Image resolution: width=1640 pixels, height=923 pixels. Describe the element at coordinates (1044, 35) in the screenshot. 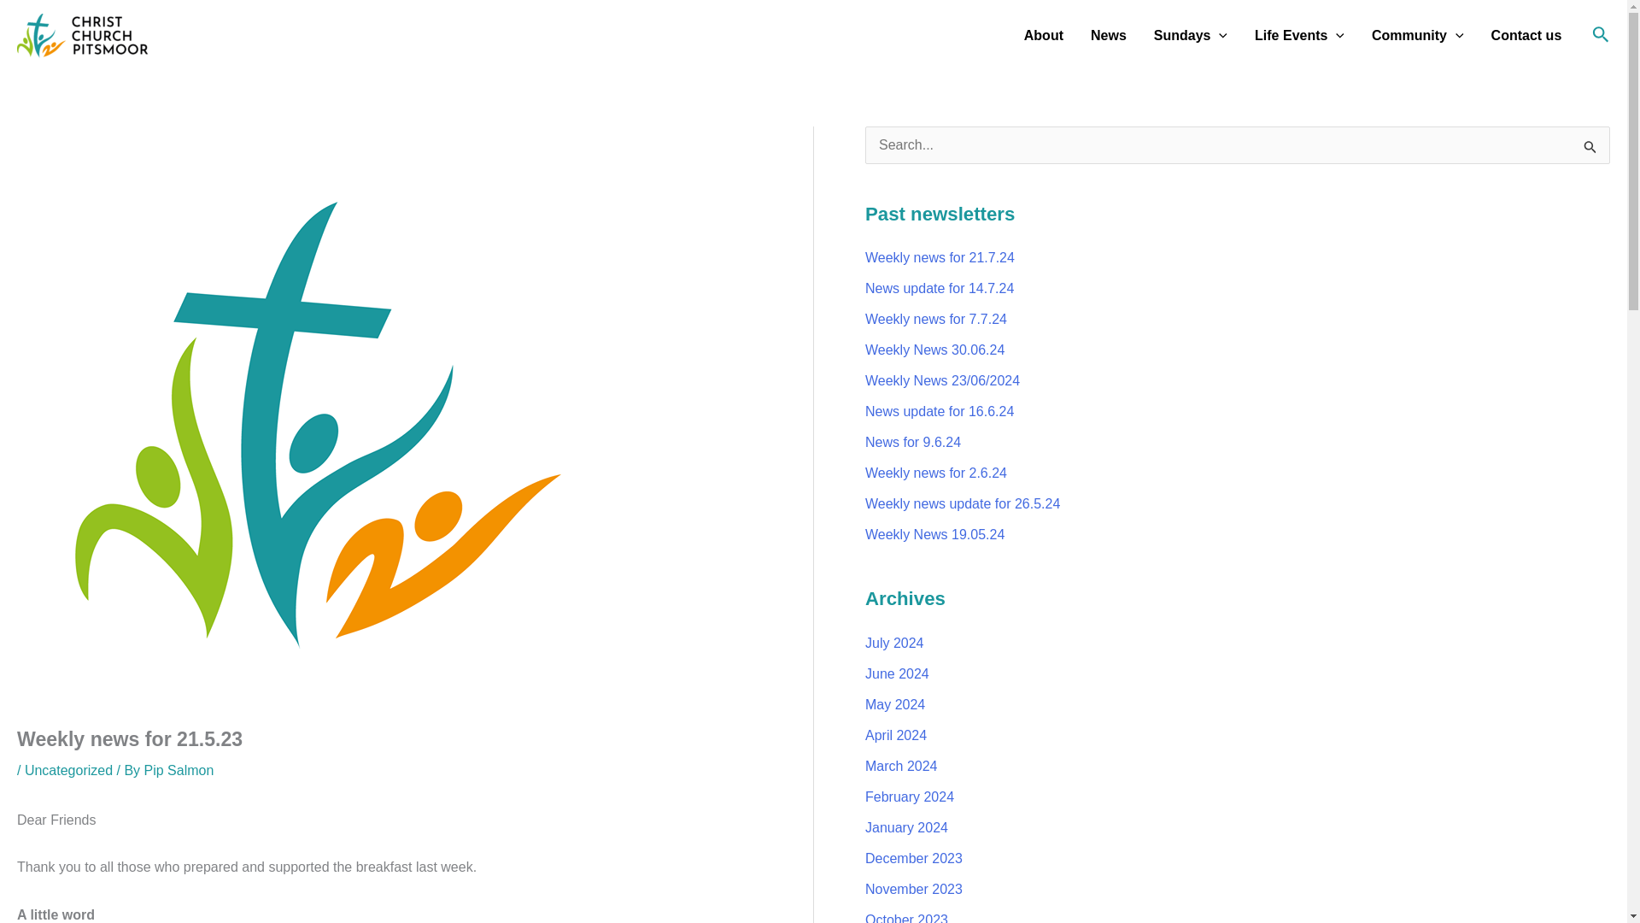

I see `About` at that location.